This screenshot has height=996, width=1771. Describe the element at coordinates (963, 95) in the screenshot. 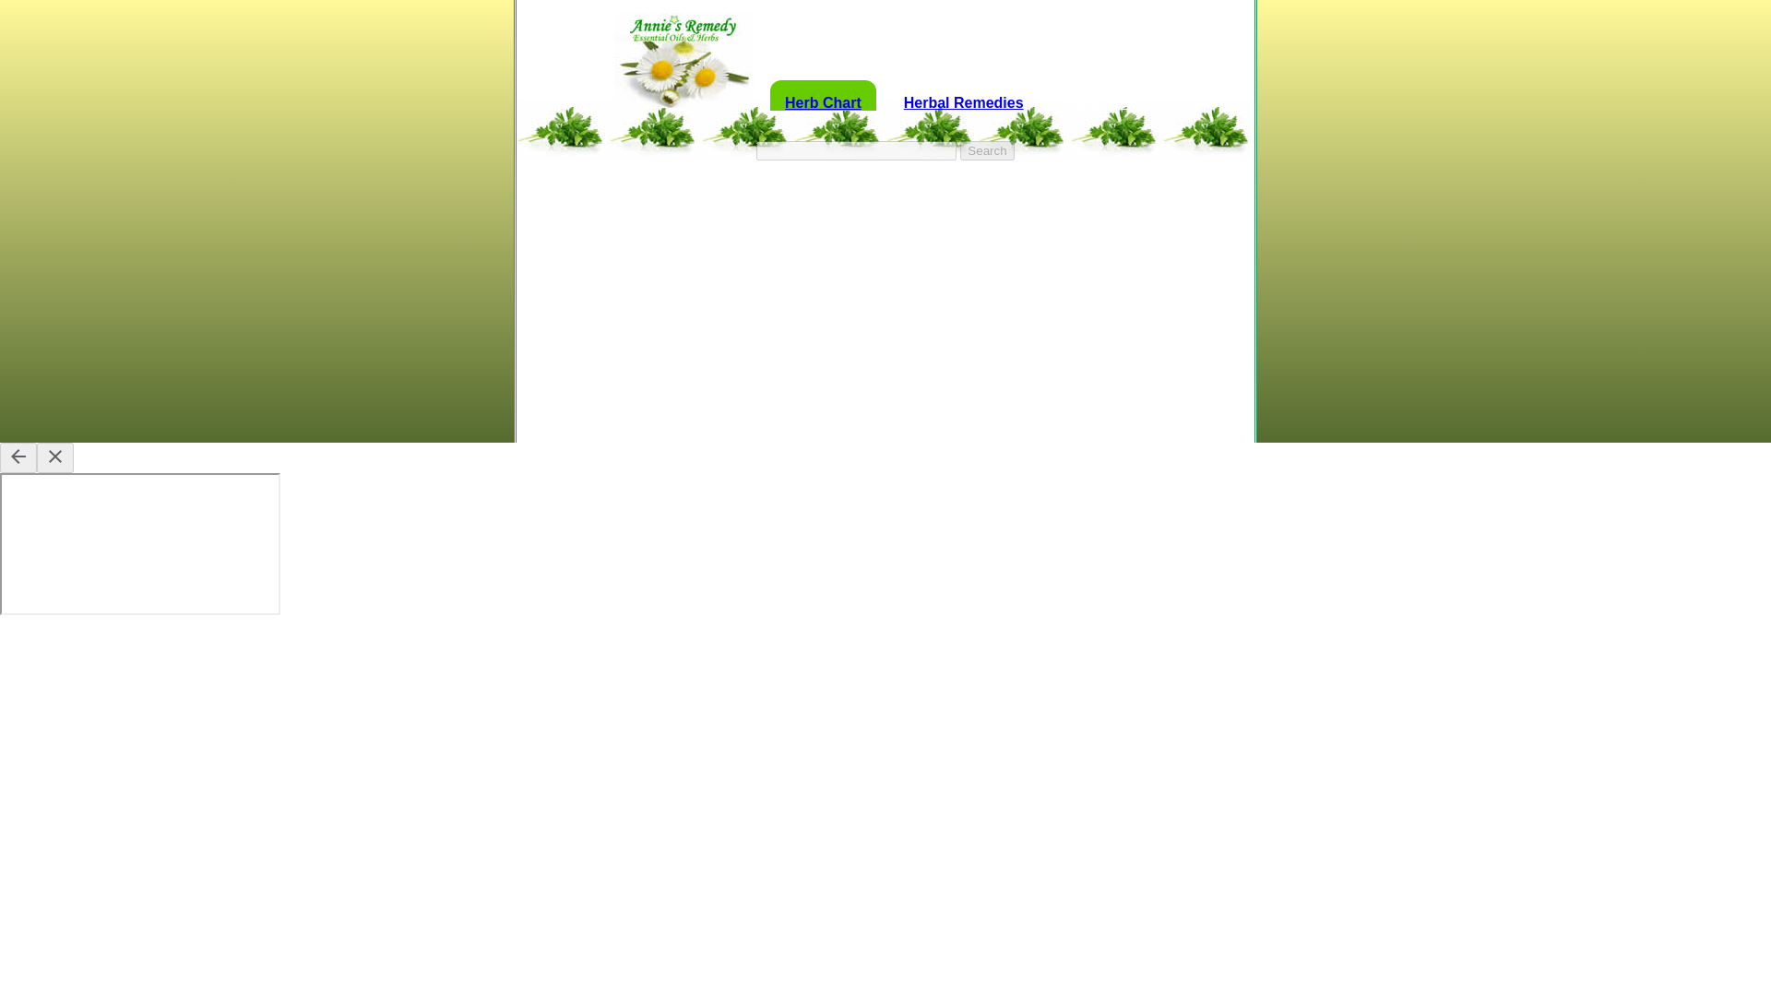

I see `Herbal Remedies` at that location.